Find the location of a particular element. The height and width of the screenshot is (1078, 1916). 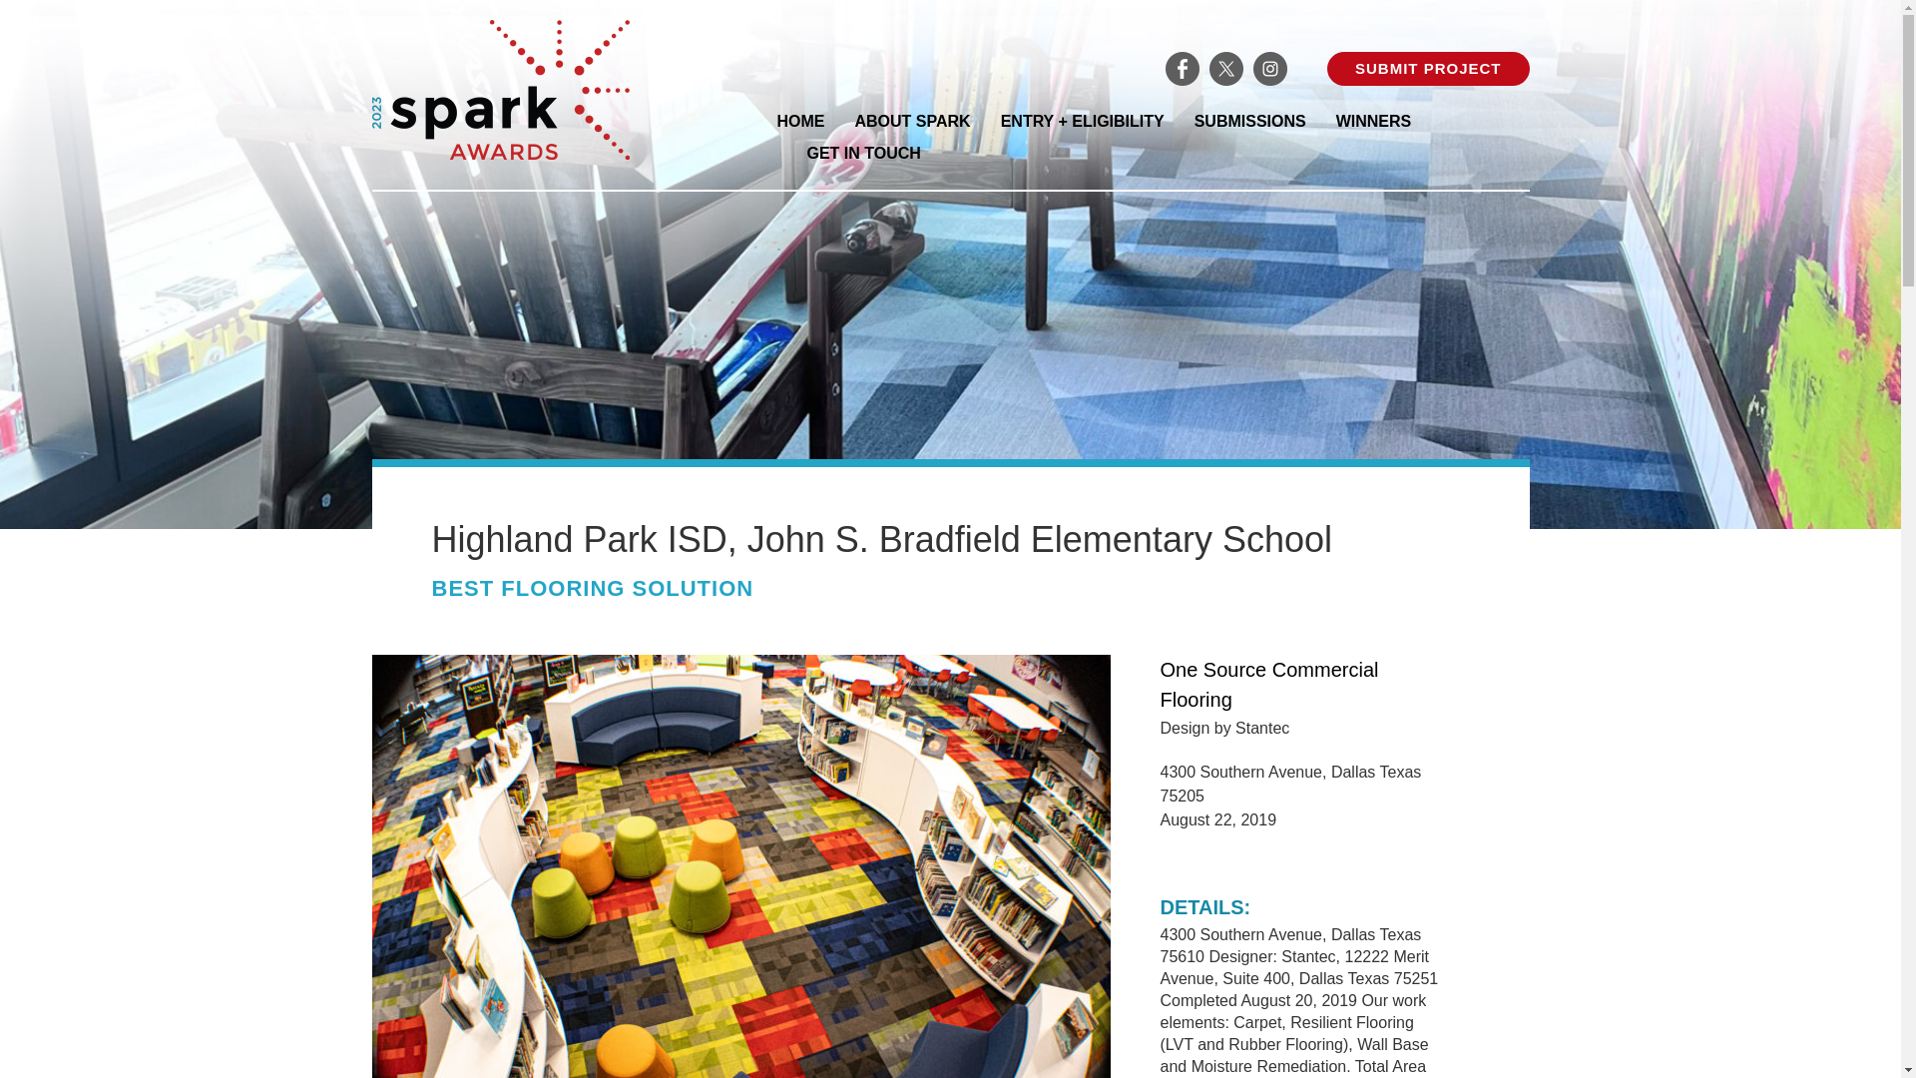

Facebook is located at coordinates (1182, 68).